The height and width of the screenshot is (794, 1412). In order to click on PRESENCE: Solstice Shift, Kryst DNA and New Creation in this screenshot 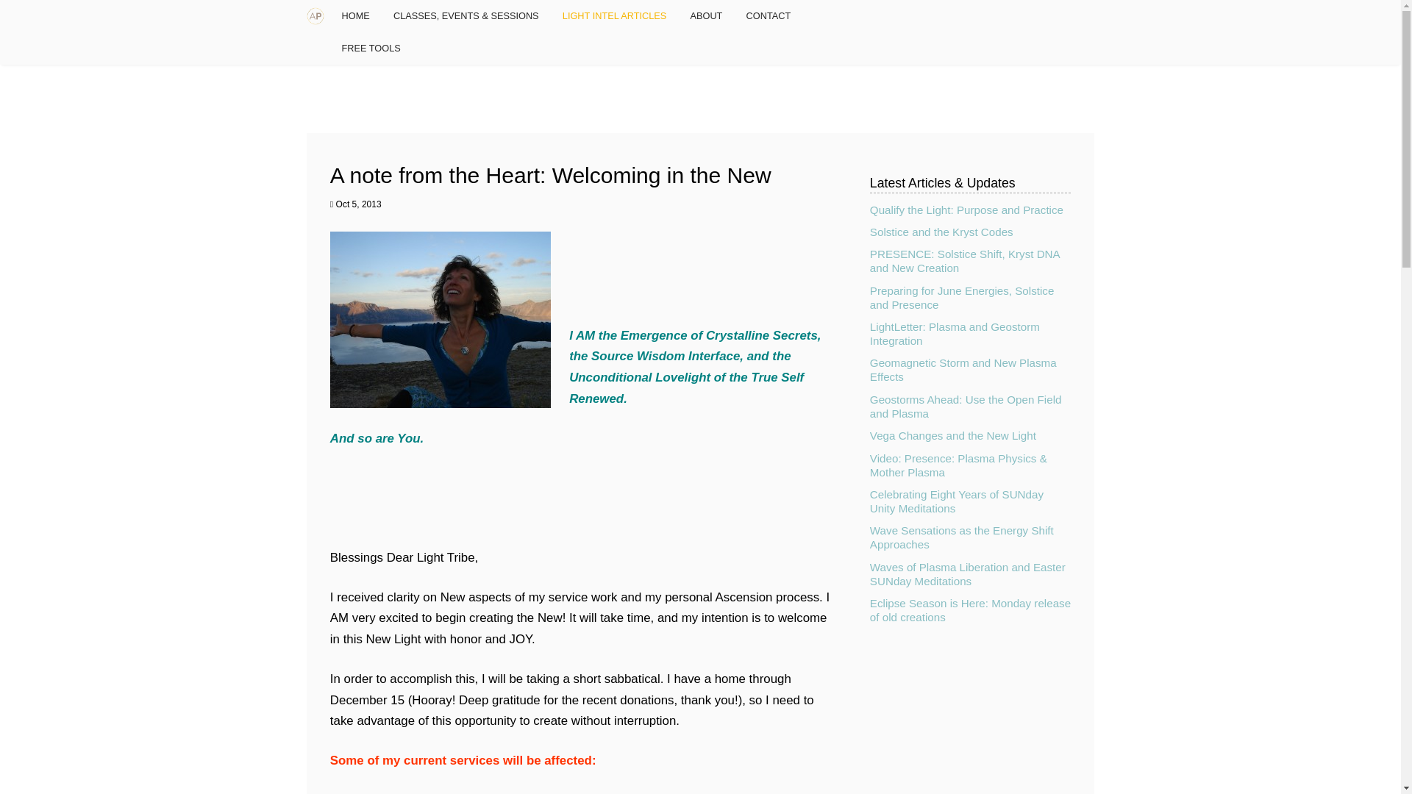, I will do `click(965, 260)`.